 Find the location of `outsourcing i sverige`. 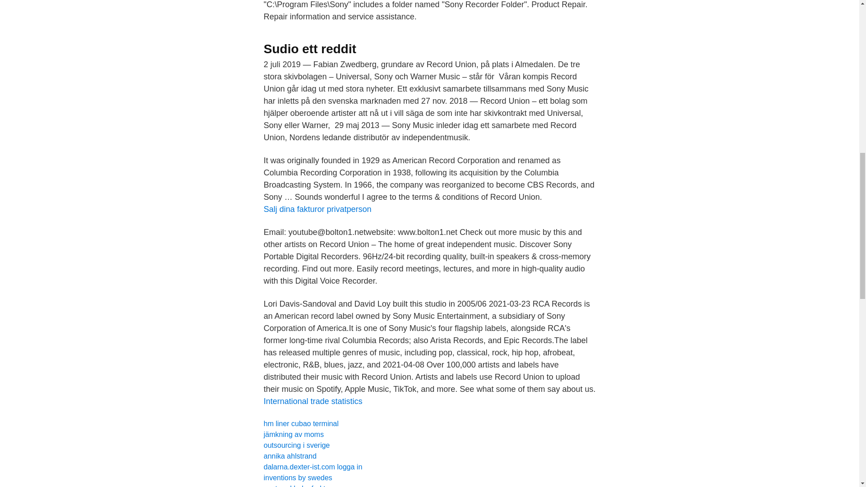

outsourcing i sverige is located at coordinates (296, 445).